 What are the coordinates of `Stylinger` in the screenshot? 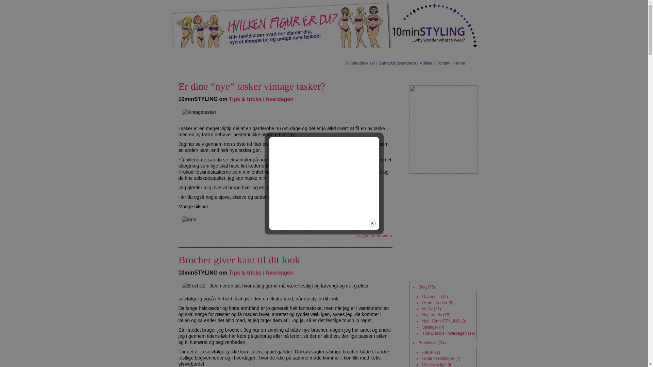 It's located at (431, 327).